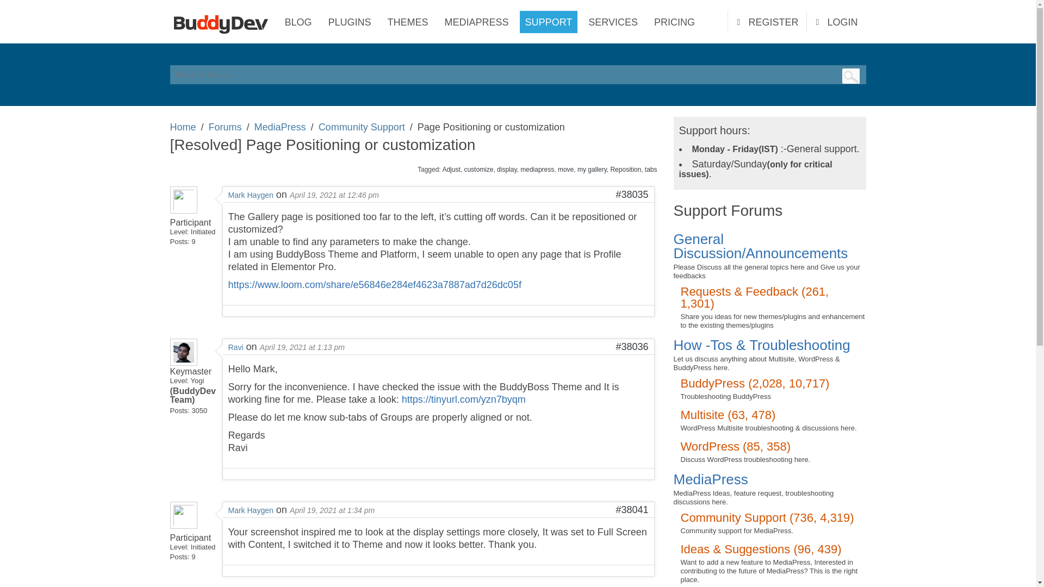 The height and width of the screenshot is (587, 1044). What do you see at coordinates (674, 22) in the screenshot?
I see `PRICING` at bounding box center [674, 22].